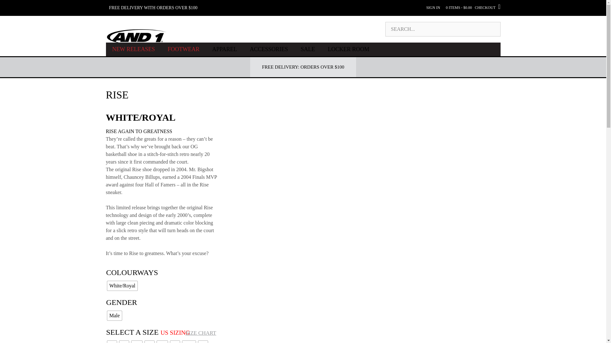 This screenshot has width=611, height=343. What do you see at coordinates (348, 49) in the screenshot?
I see `LOCKER ROOM` at bounding box center [348, 49].